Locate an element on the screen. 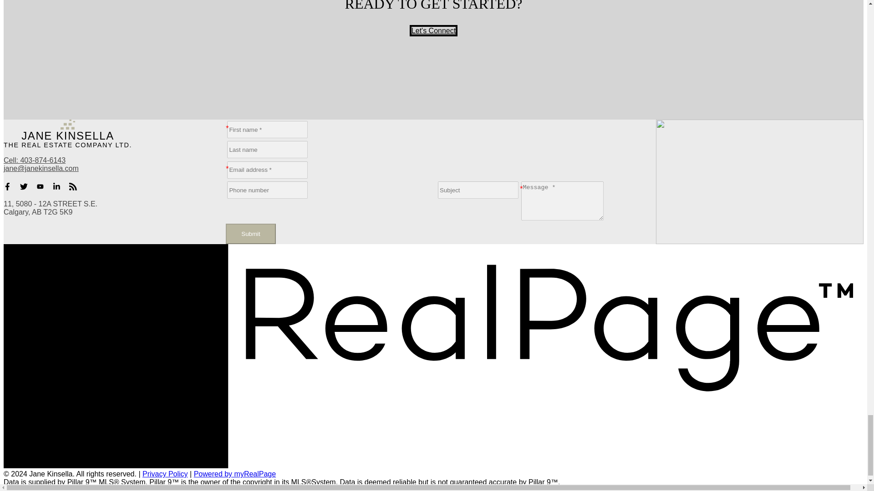 Image resolution: width=874 pixels, height=491 pixels. Twitter is located at coordinates (26, 186).